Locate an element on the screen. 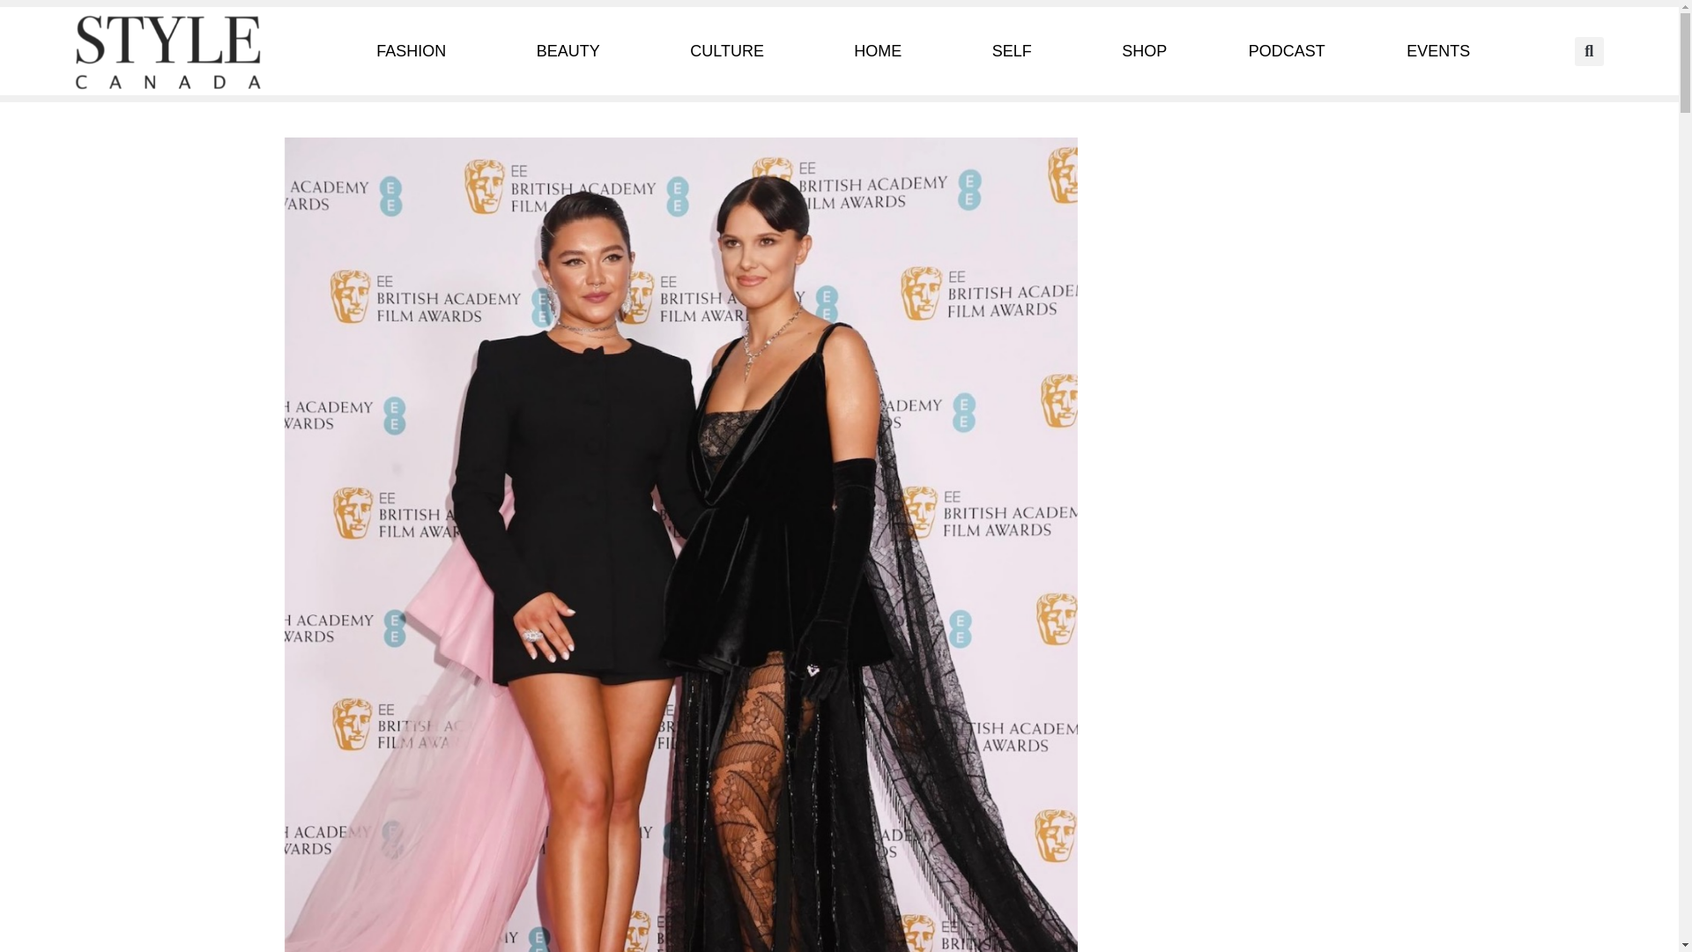  HOME is located at coordinates (882, 51).